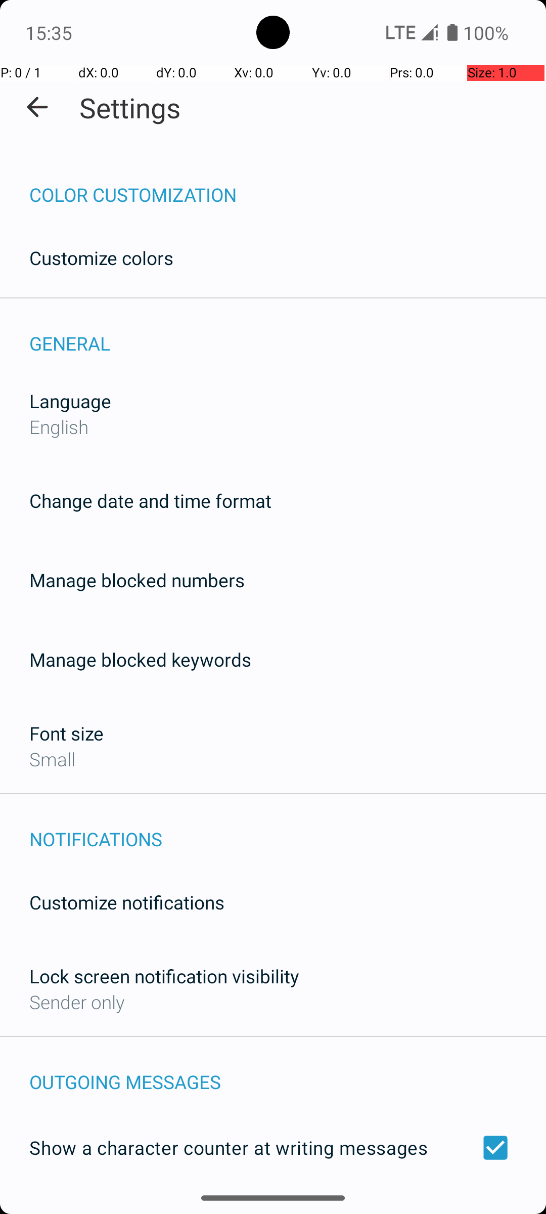  What do you see at coordinates (141, 660) in the screenshot?
I see `Manage blocked keywords` at bounding box center [141, 660].